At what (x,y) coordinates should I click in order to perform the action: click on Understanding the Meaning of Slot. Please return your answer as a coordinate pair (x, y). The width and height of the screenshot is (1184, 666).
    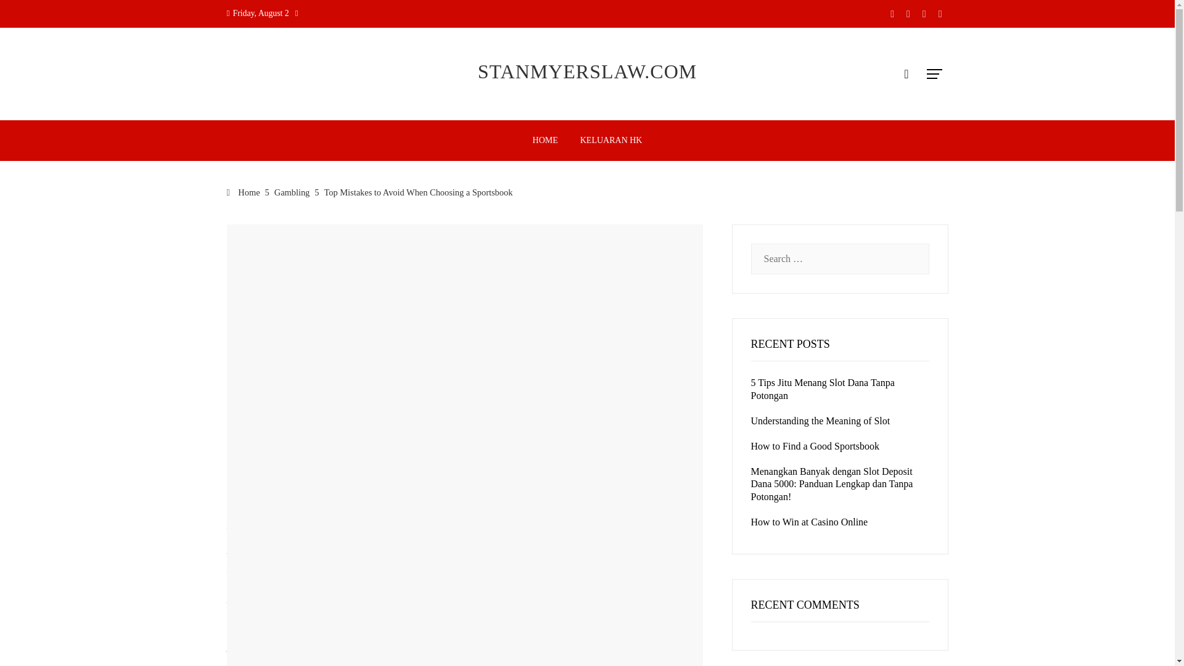
    Looking at the image, I should click on (820, 421).